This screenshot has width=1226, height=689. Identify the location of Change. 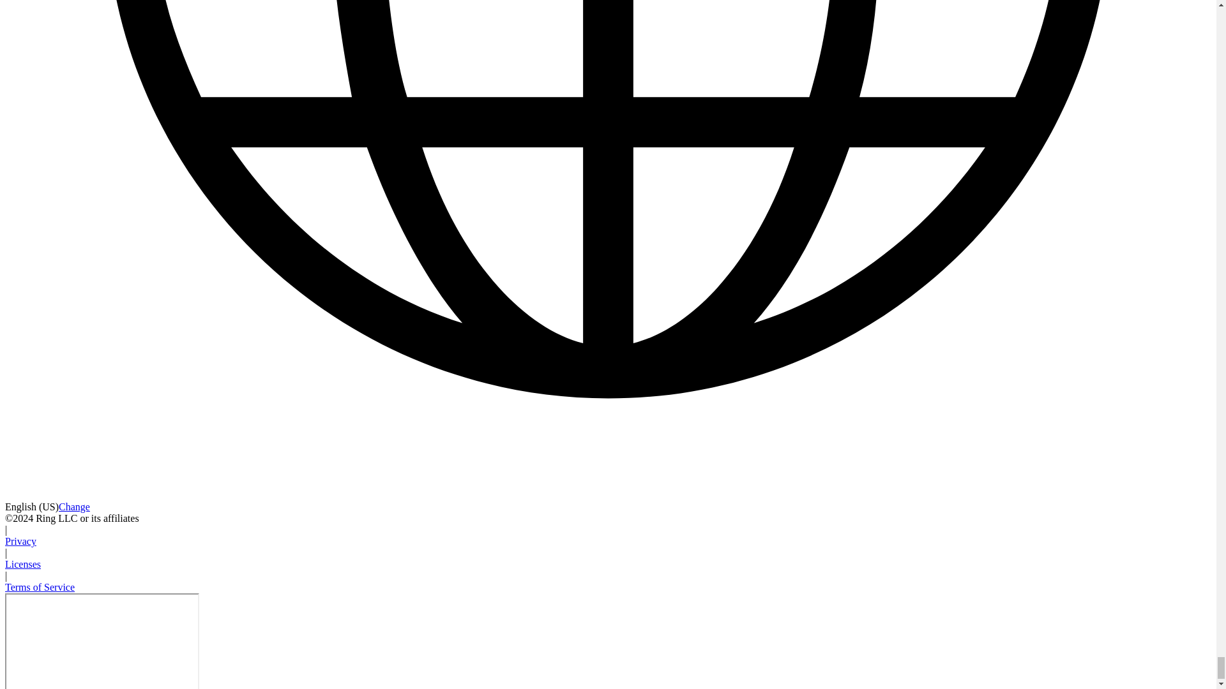
(74, 507).